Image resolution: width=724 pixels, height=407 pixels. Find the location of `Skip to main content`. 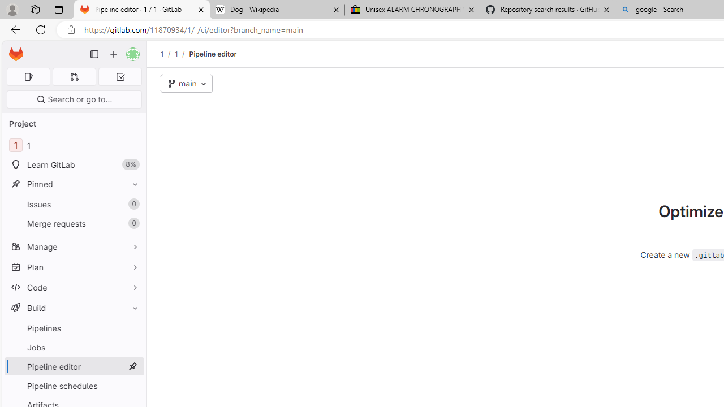

Skip to main content is located at coordinates (13, 49).